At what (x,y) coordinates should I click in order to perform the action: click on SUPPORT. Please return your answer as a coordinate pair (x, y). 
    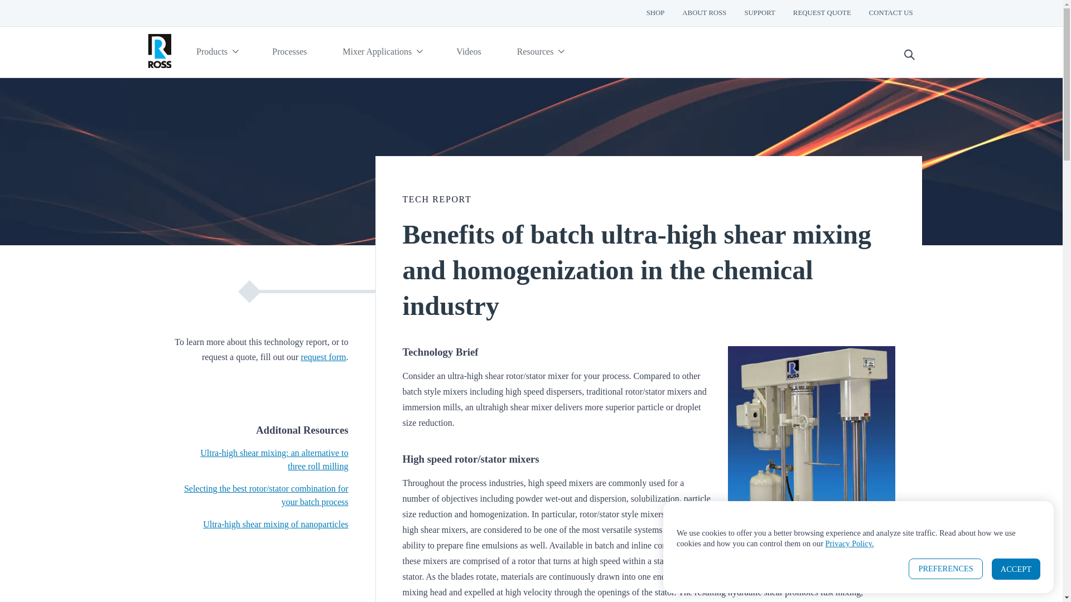
    Looking at the image, I should click on (759, 13).